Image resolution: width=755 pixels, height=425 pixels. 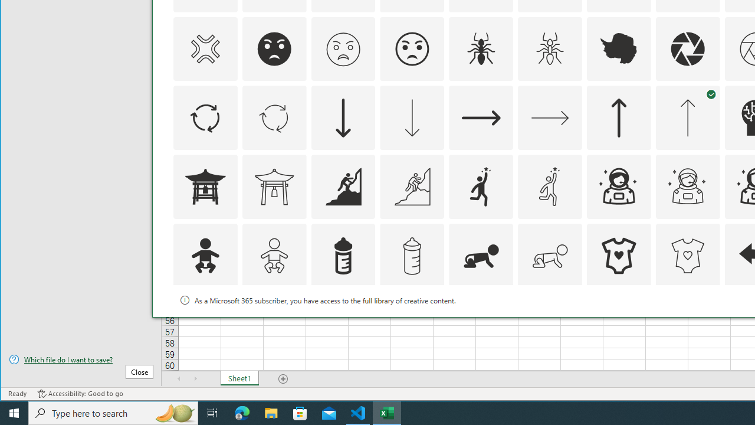 I want to click on AutomationID: Icons_Aspiration1, so click(x=481, y=187).